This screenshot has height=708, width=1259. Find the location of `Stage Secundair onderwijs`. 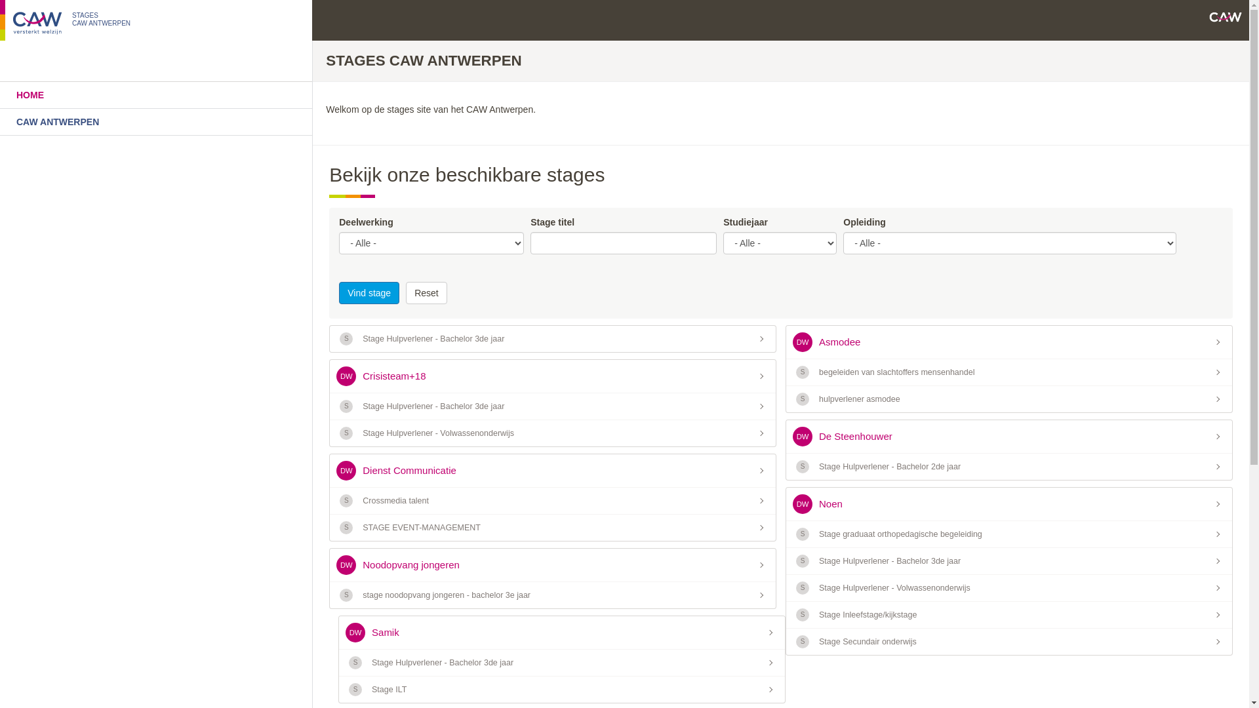

Stage Secundair onderwijs is located at coordinates (1009, 642).